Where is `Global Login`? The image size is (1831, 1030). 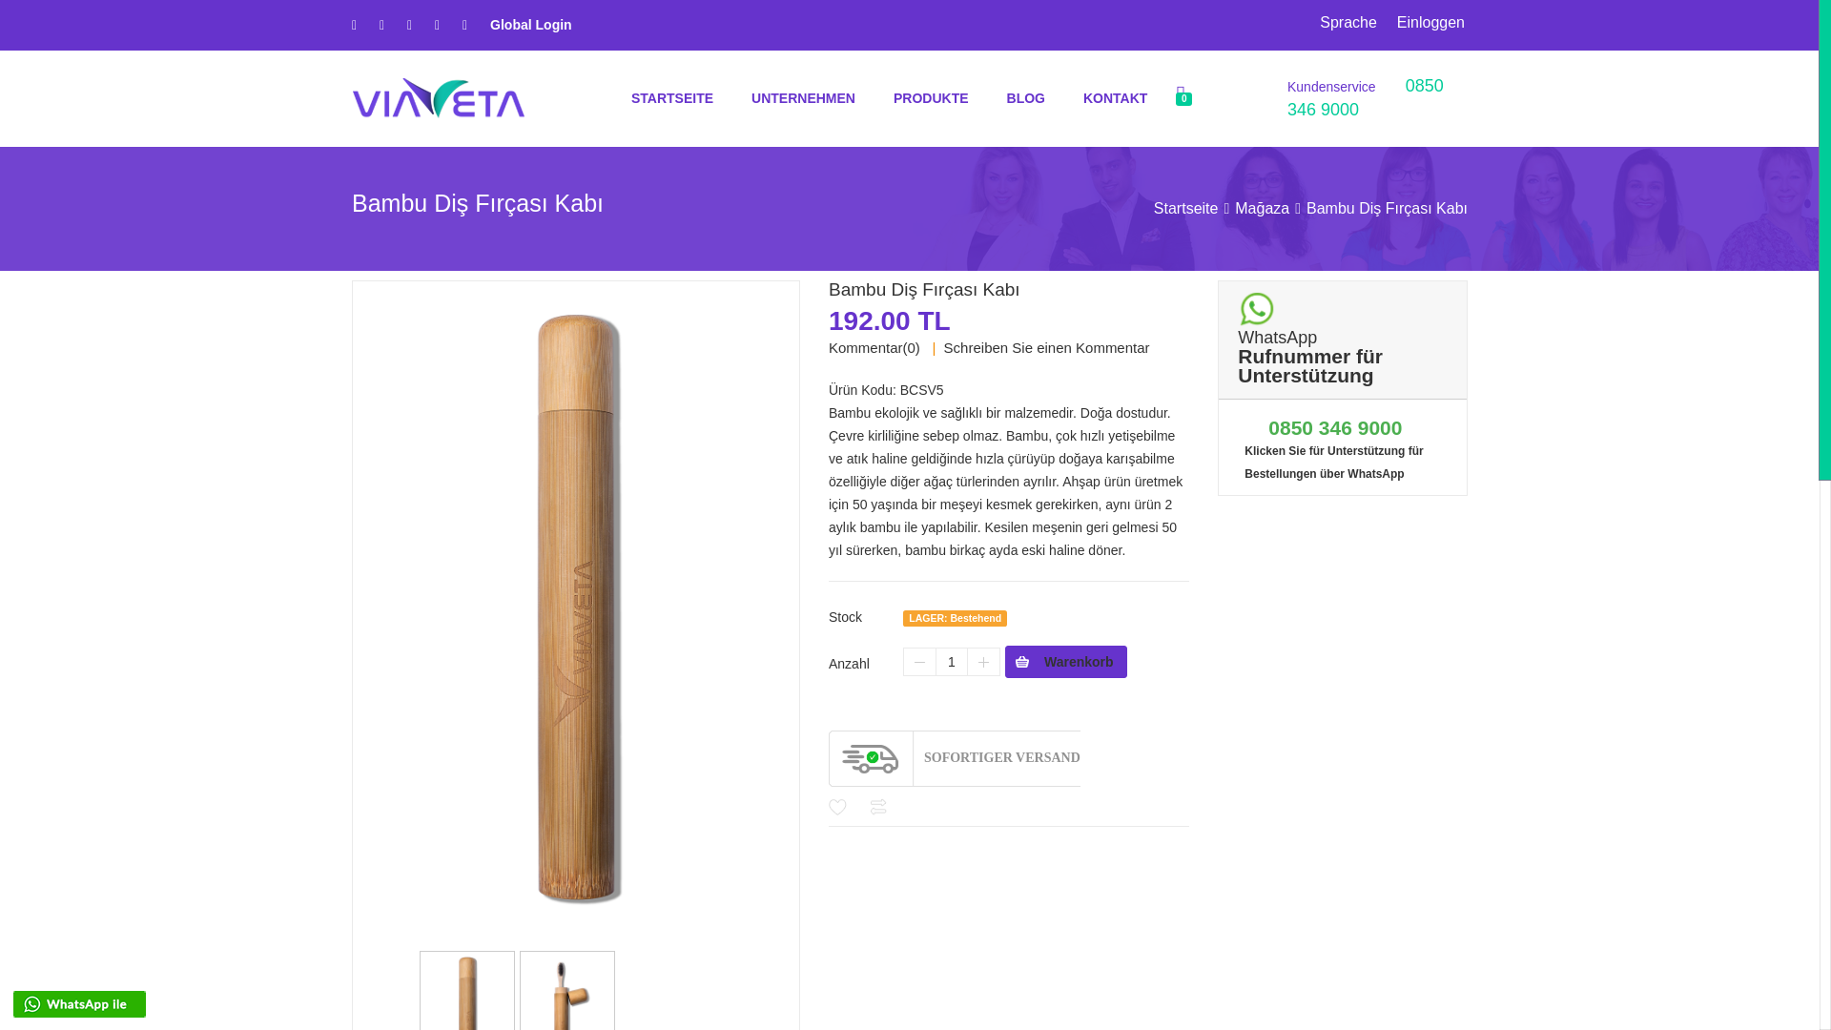
Global Login is located at coordinates (530, 25).